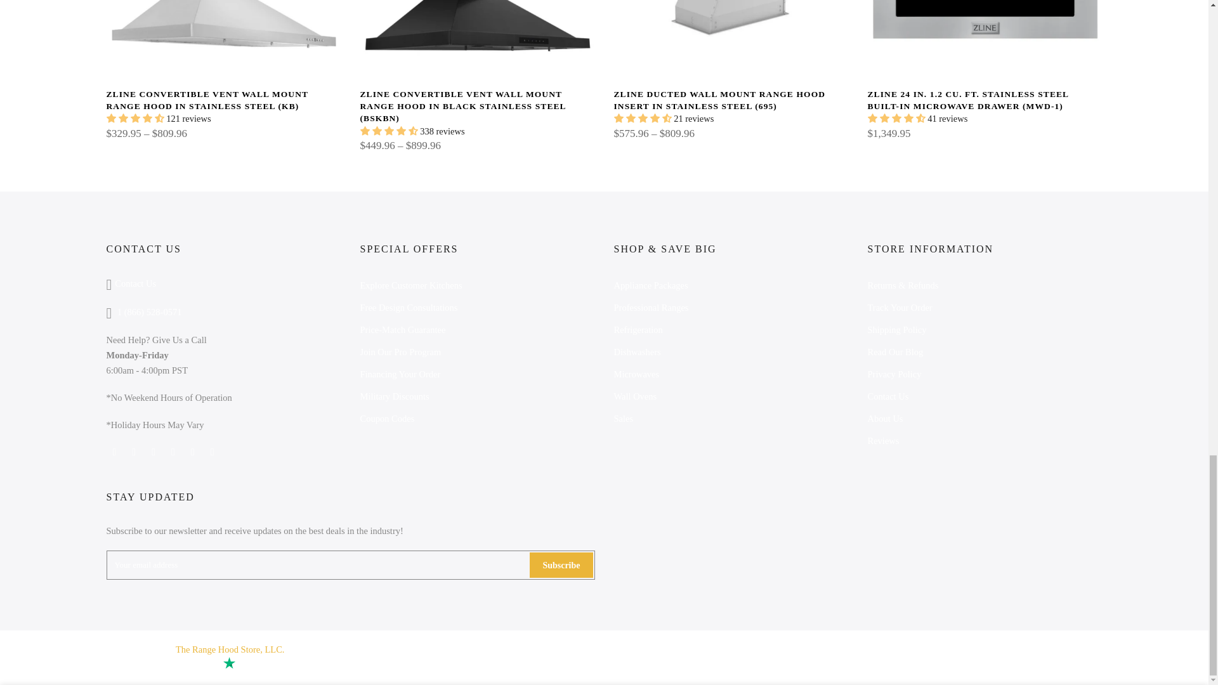  I want to click on Customer reviews powered by Trustpilot, so click(202, 664).